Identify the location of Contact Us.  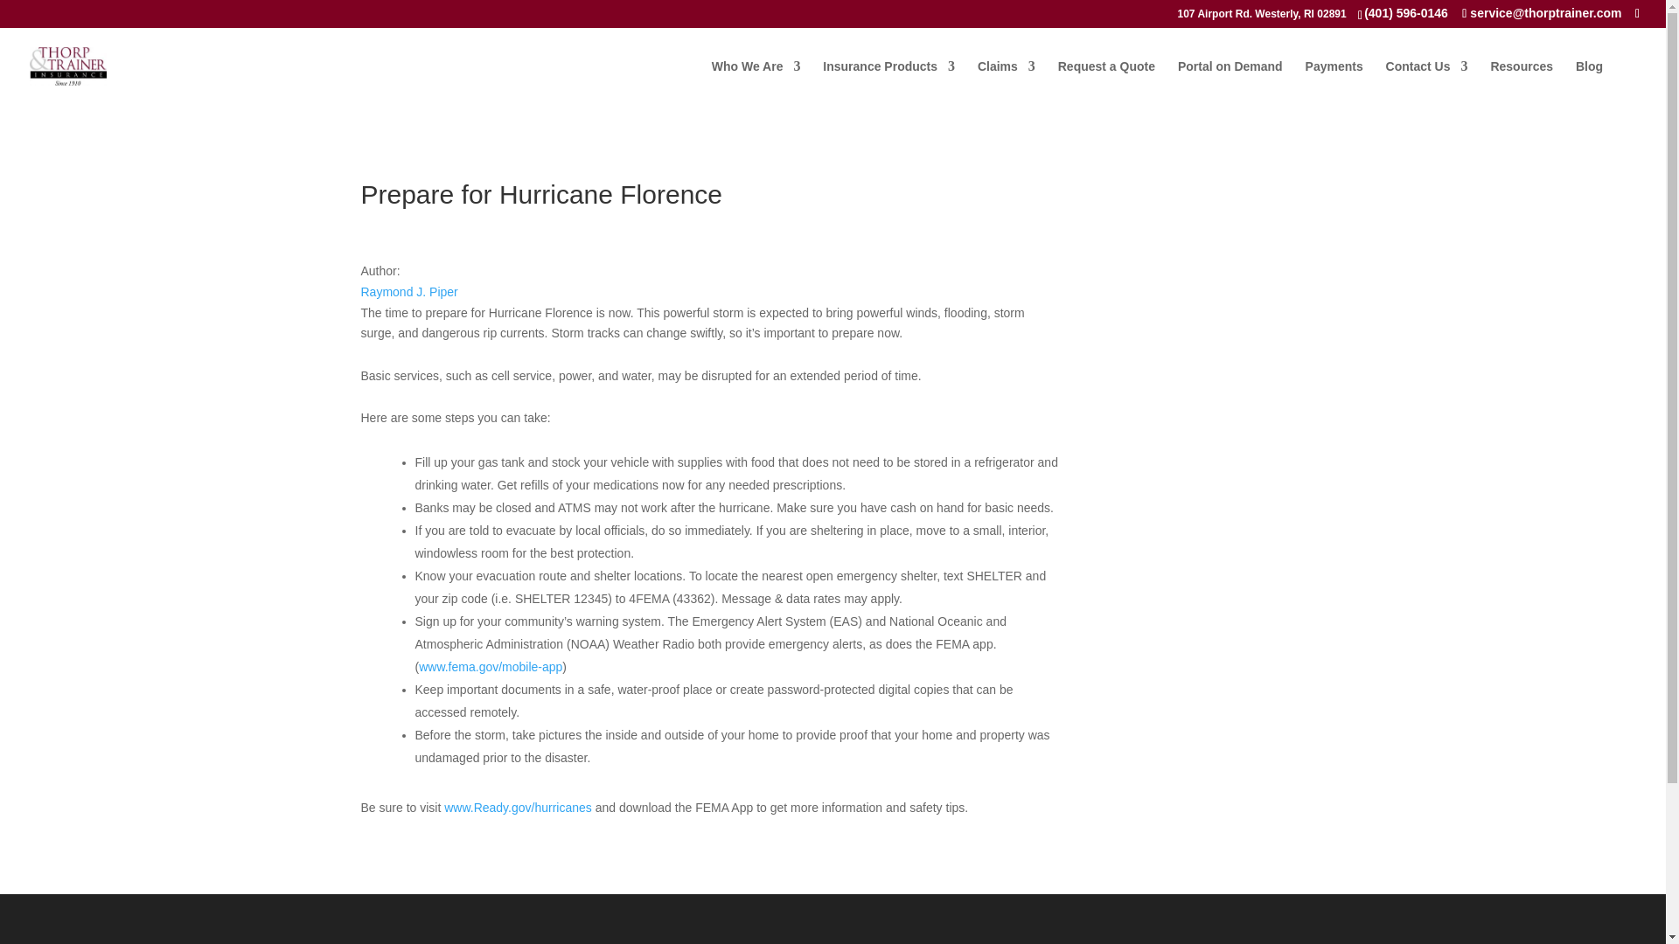
(1427, 80).